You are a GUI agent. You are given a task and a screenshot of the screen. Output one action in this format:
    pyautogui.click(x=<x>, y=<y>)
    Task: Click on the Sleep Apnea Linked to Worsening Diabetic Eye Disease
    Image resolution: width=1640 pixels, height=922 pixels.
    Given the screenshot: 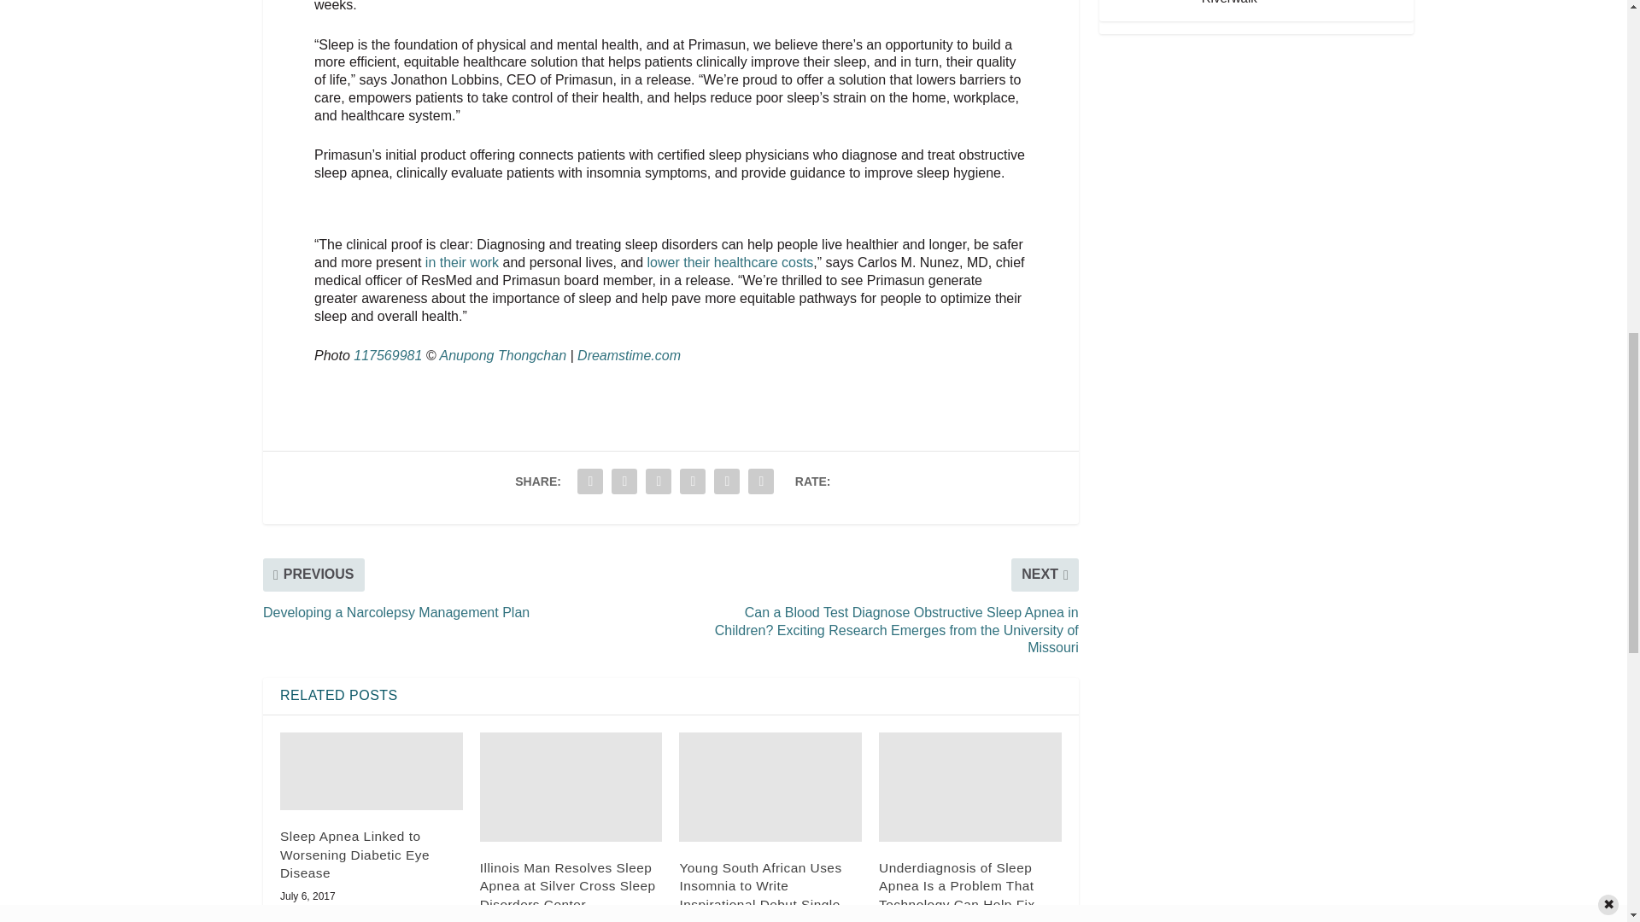 What is the action you would take?
    pyautogui.click(x=371, y=772)
    